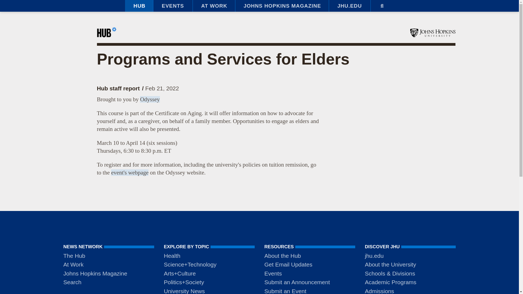 The image size is (523, 294). What do you see at coordinates (139, 6) in the screenshot?
I see `HUB` at bounding box center [139, 6].